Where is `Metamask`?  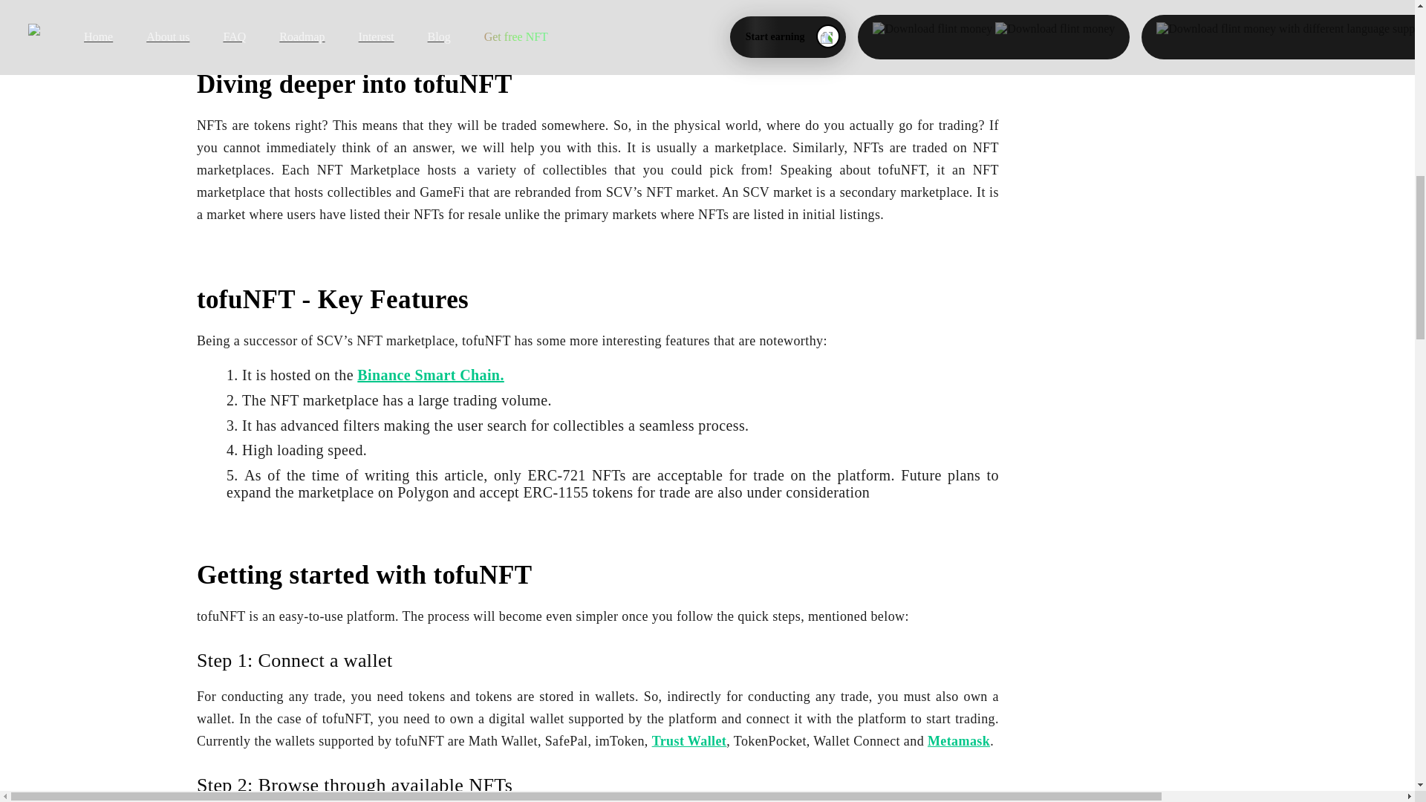
Metamask is located at coordinates (958, 741).